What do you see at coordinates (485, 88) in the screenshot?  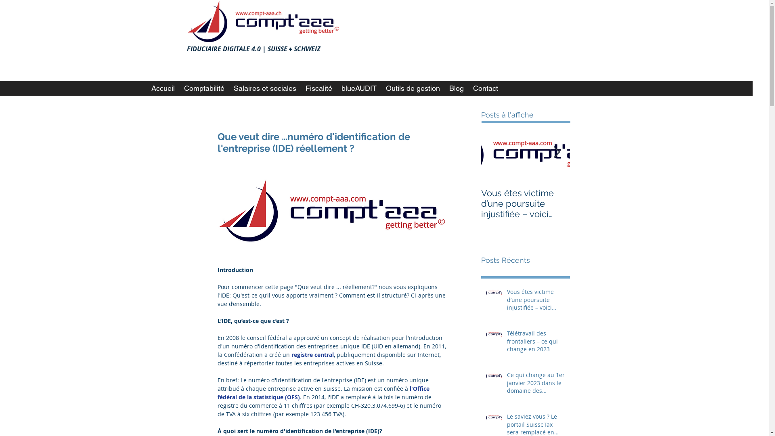 I see `Contact` at bounding box center [485, 88].